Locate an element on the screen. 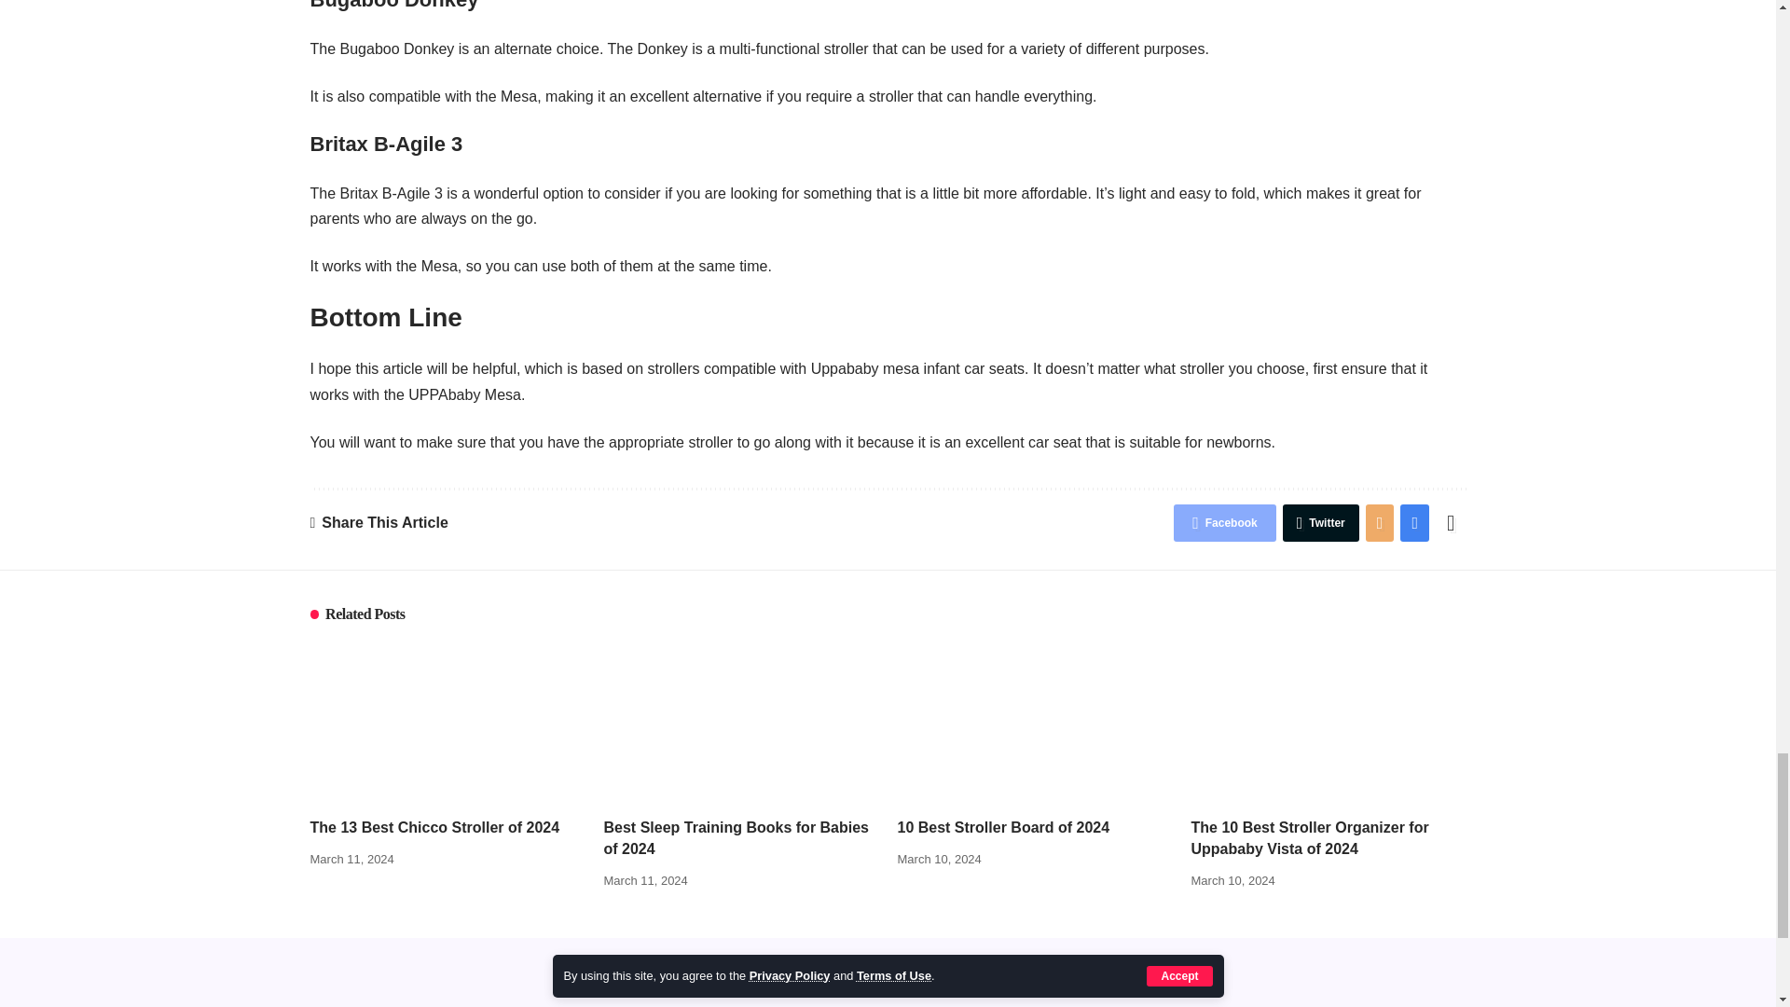  Best Sleep Training Books for Babies of 2024 is located at coordinates (741, 723).